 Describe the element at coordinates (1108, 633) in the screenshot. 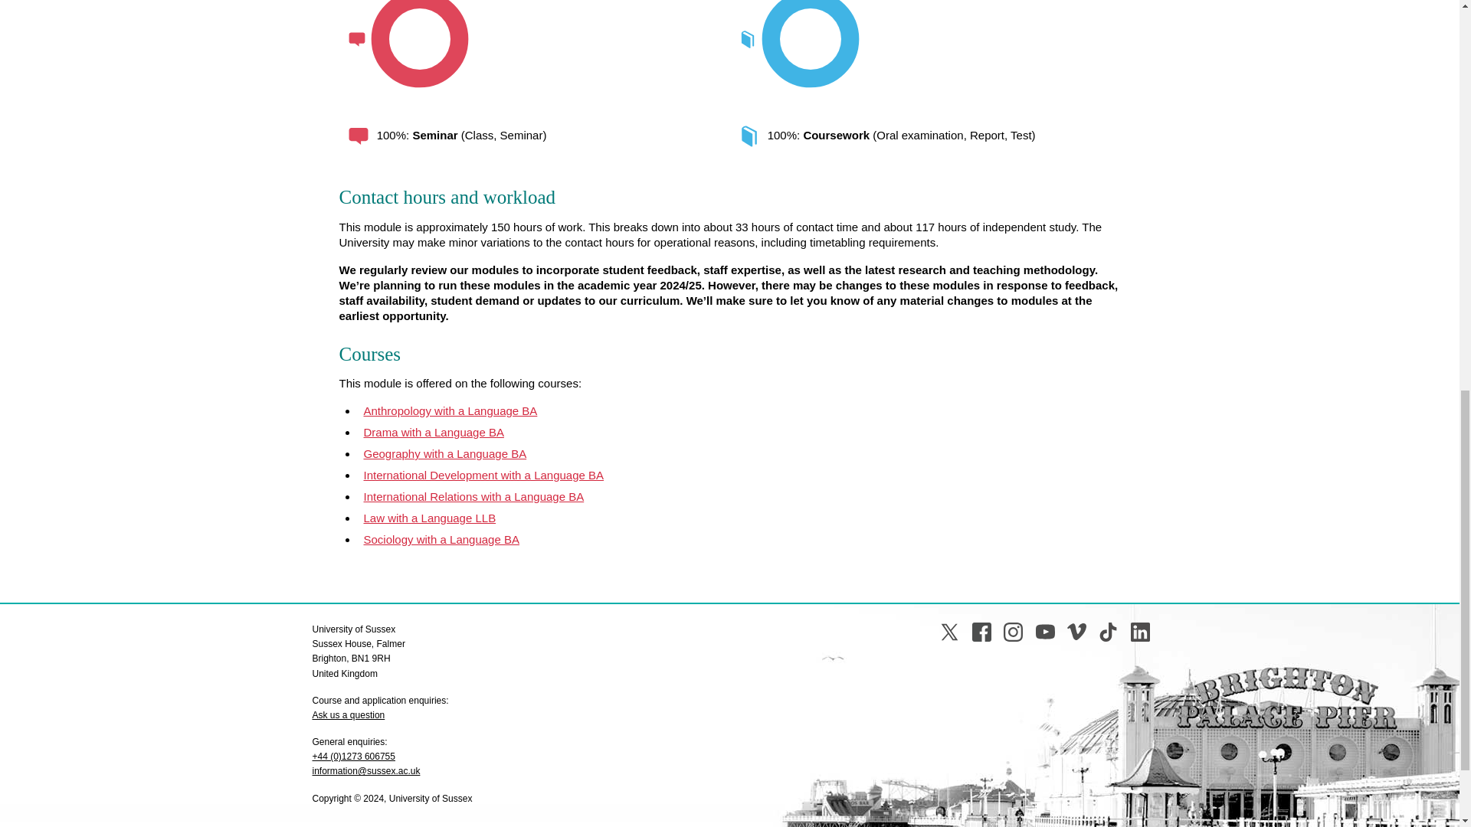

I see `Tiktok` at that location.